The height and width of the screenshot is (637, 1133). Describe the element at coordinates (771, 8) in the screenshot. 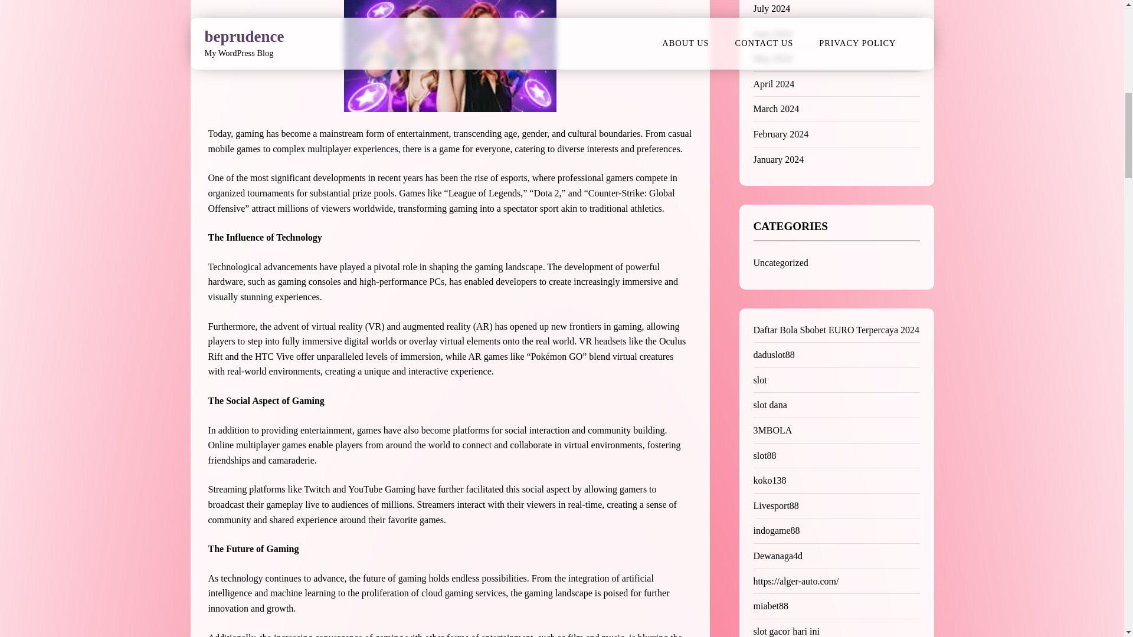

I see `July 2024` at that location.